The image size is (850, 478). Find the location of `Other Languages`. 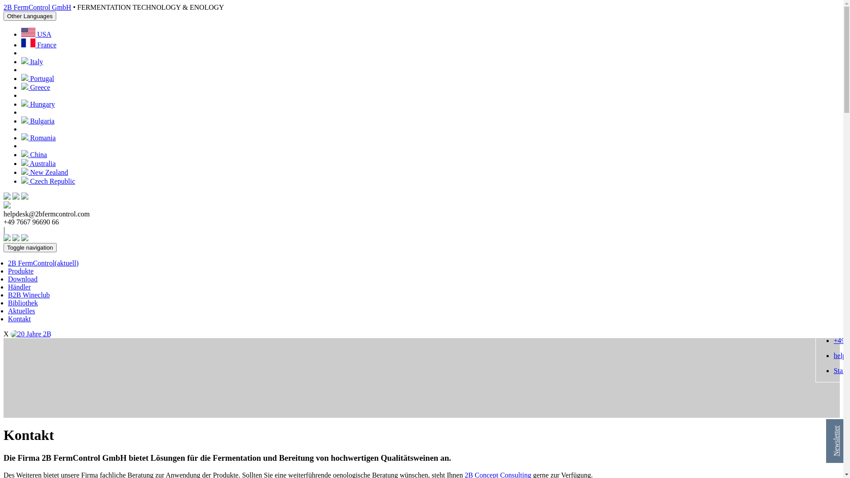

Other Languages is located at coordinates (30, 16).